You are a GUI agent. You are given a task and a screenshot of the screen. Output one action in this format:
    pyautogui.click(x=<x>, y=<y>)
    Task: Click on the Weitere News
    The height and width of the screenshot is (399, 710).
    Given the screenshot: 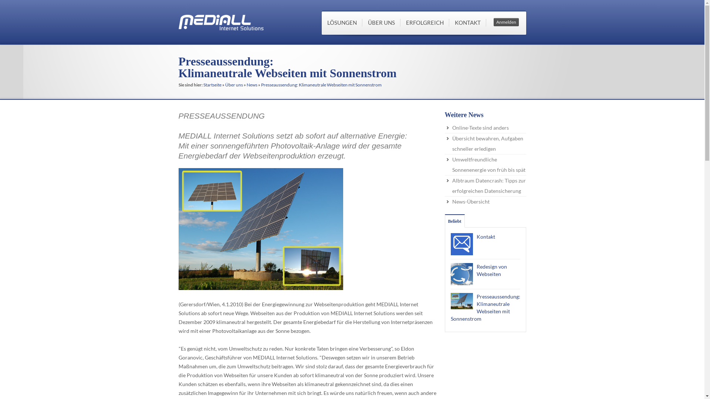 What is the action you would take?
    pyautogui.click(x=464, y=115)
    